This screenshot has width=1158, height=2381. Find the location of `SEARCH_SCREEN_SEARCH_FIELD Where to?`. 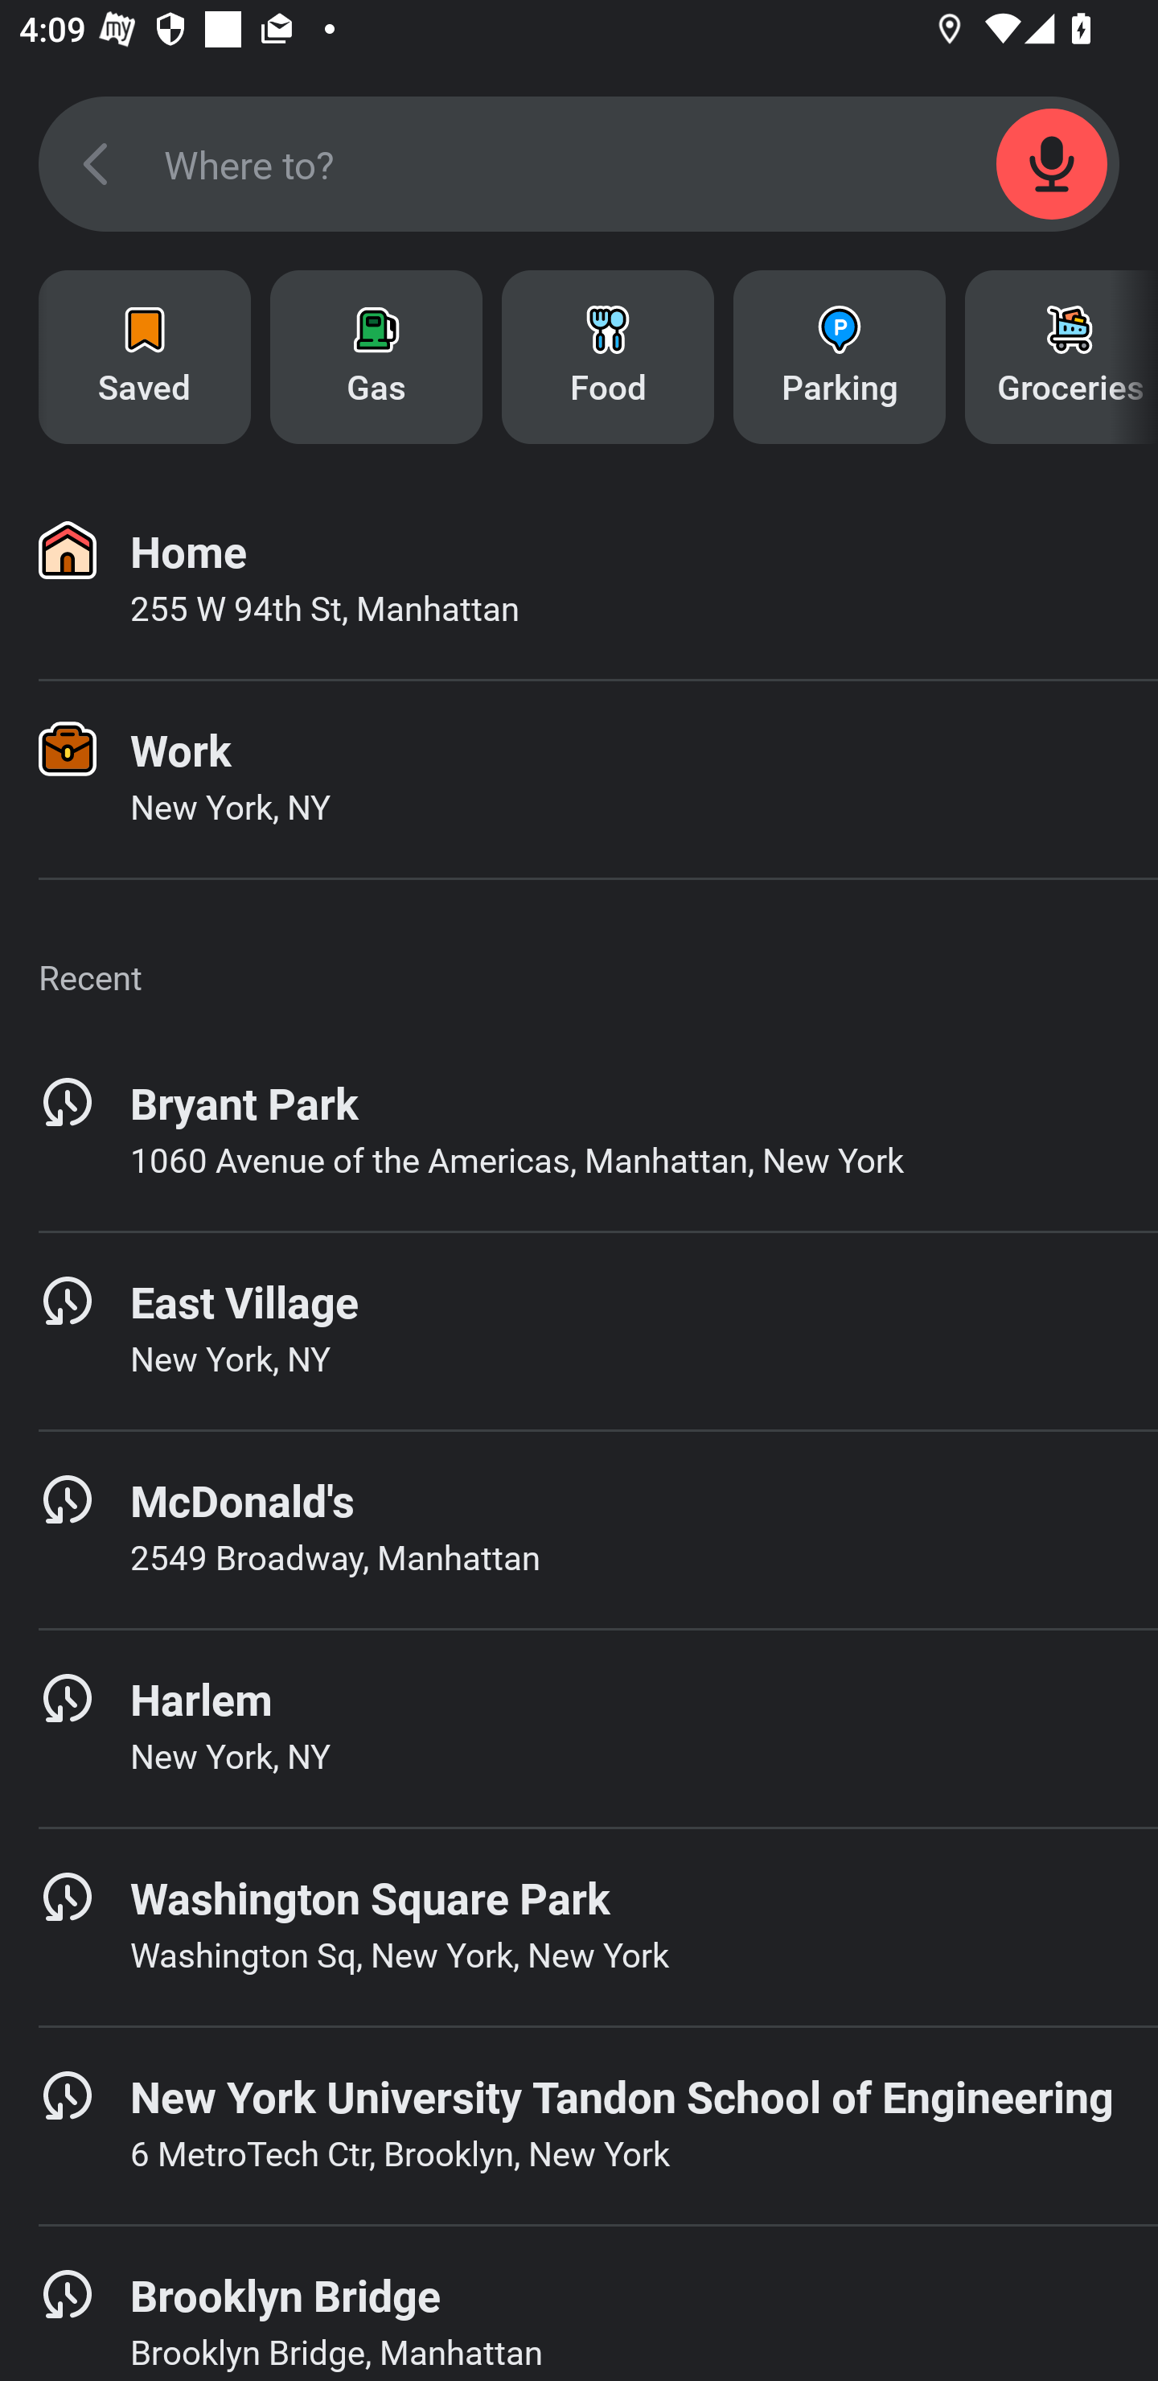

SEARCH_SCREEN_SEARCH_FIELD Where to? is located at coordinates (579, 164).